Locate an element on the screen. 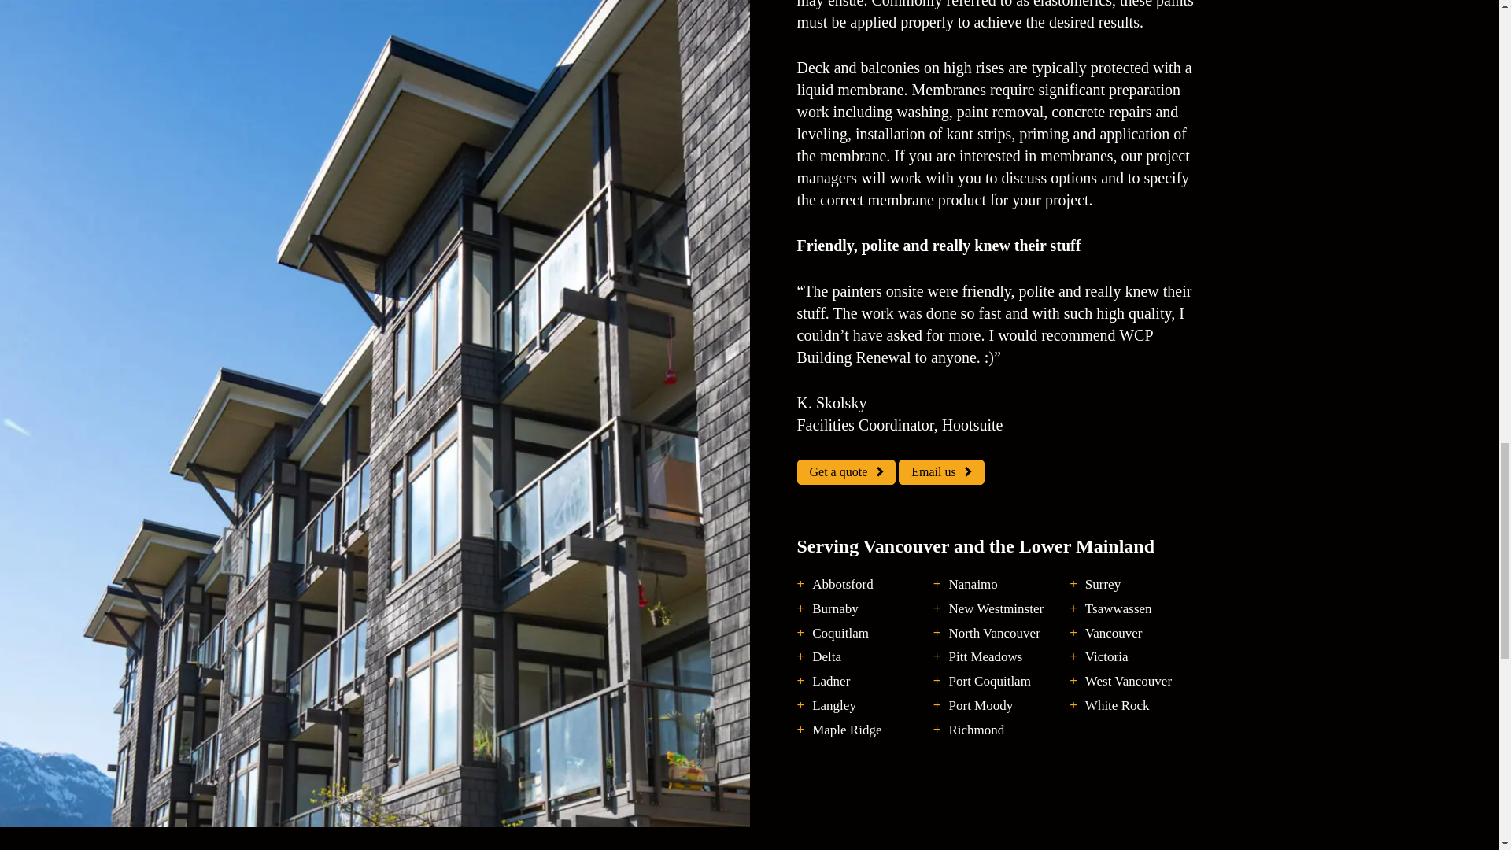 Image resolution: width=1511 pixels, height=850 pixels. Coquitlam is located at coordinates (840, 633).